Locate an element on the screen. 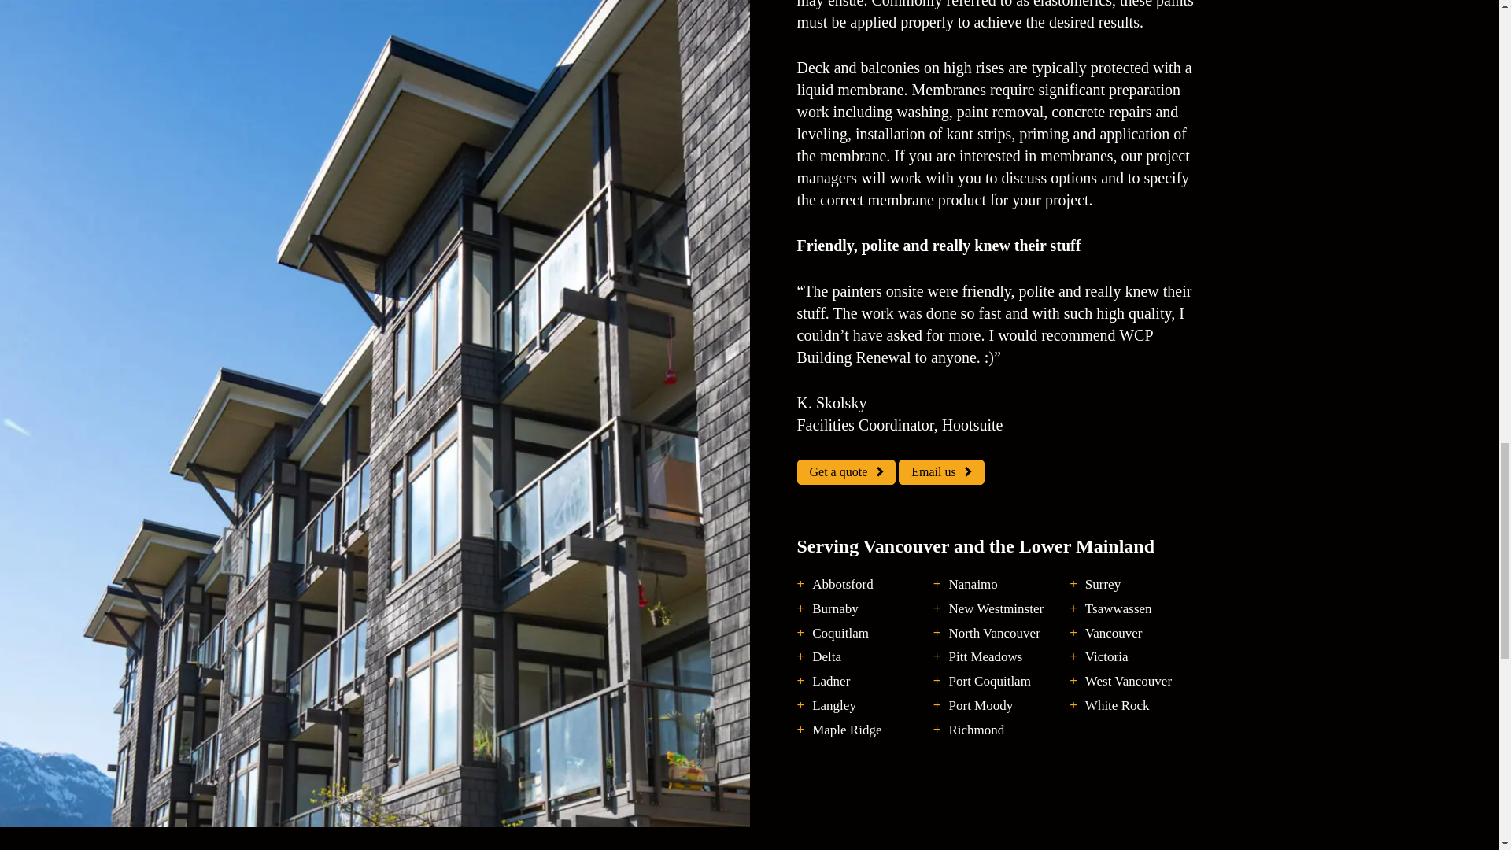 Image resolution: width=1511 pixels, height=850 pixels. Coquitlam is located at coordinates (840, 633).